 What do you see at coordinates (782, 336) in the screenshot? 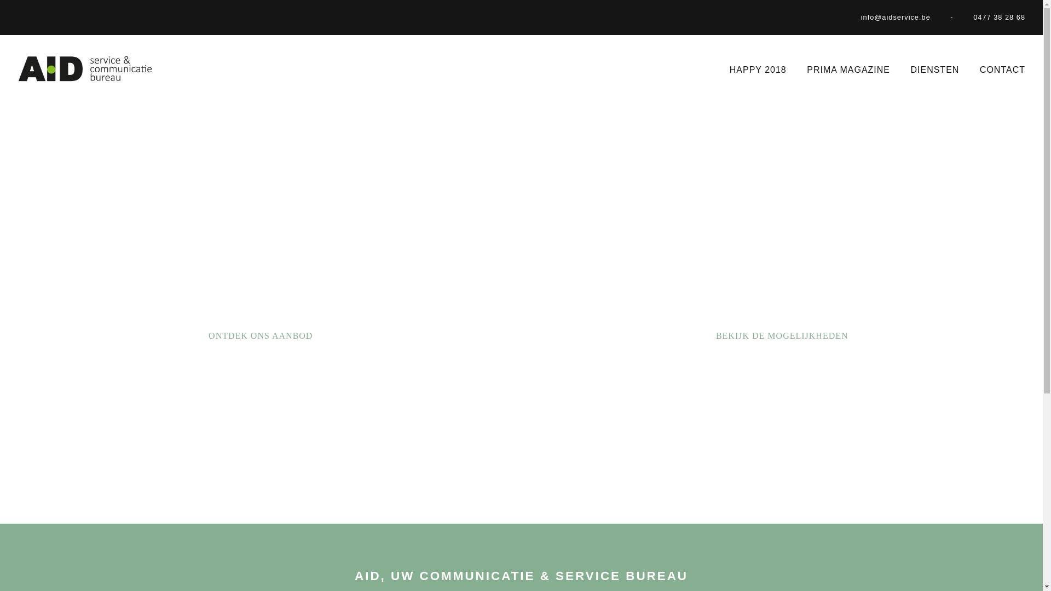
I see `BEKIJK DE MOGELIJKHEDEN` at bounding box center [782, 336].